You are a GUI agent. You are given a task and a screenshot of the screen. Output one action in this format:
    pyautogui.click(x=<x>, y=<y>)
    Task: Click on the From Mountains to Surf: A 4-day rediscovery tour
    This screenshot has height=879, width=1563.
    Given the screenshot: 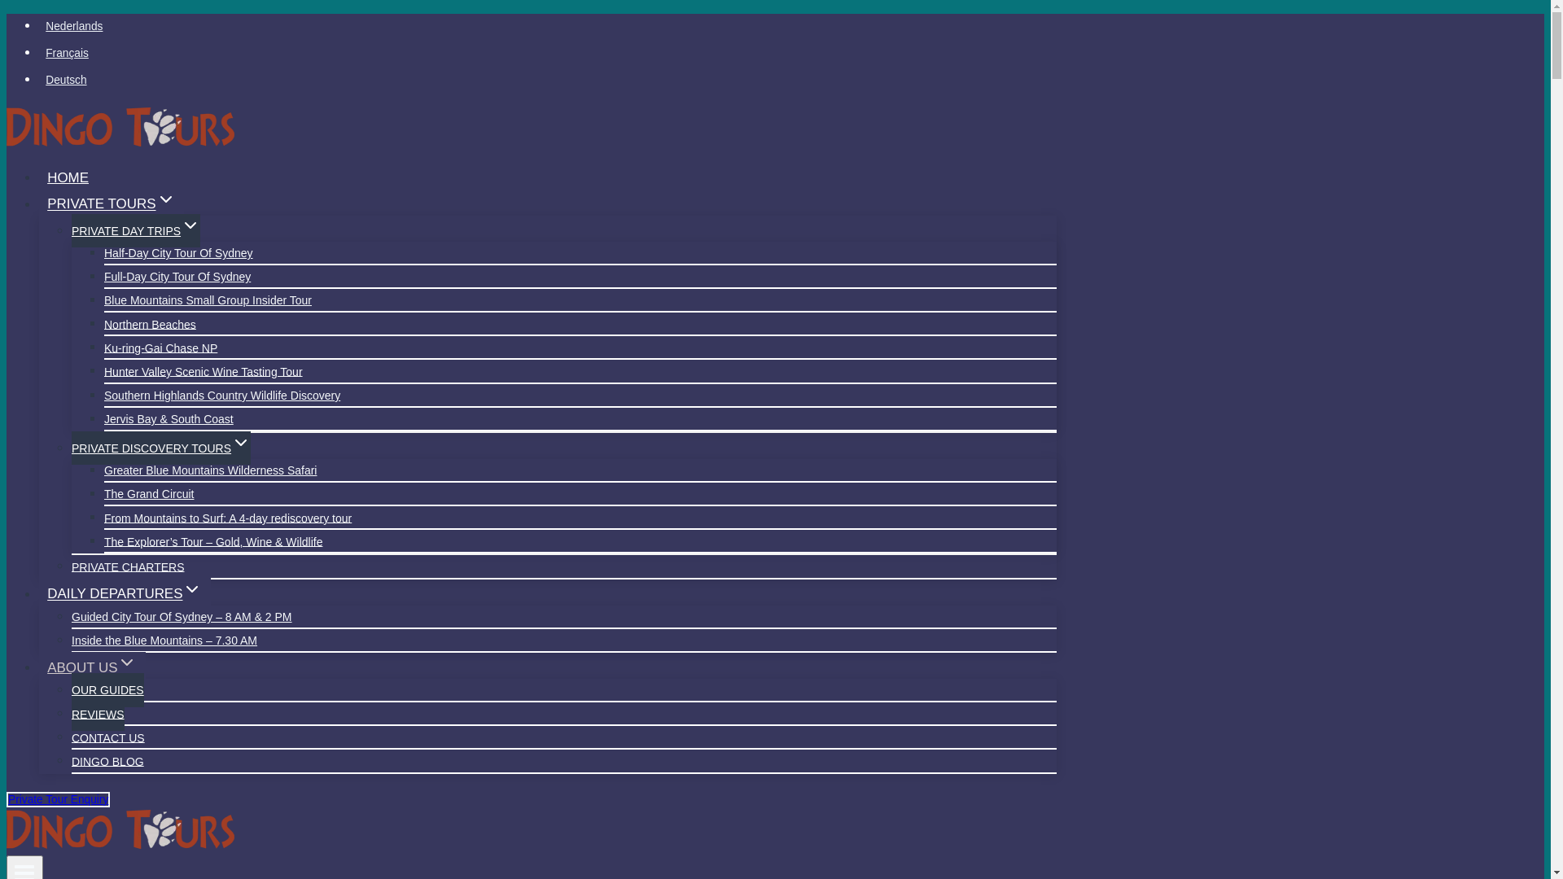 What is the action you would take?
    pyautogui.click(x=228, y=518)
    